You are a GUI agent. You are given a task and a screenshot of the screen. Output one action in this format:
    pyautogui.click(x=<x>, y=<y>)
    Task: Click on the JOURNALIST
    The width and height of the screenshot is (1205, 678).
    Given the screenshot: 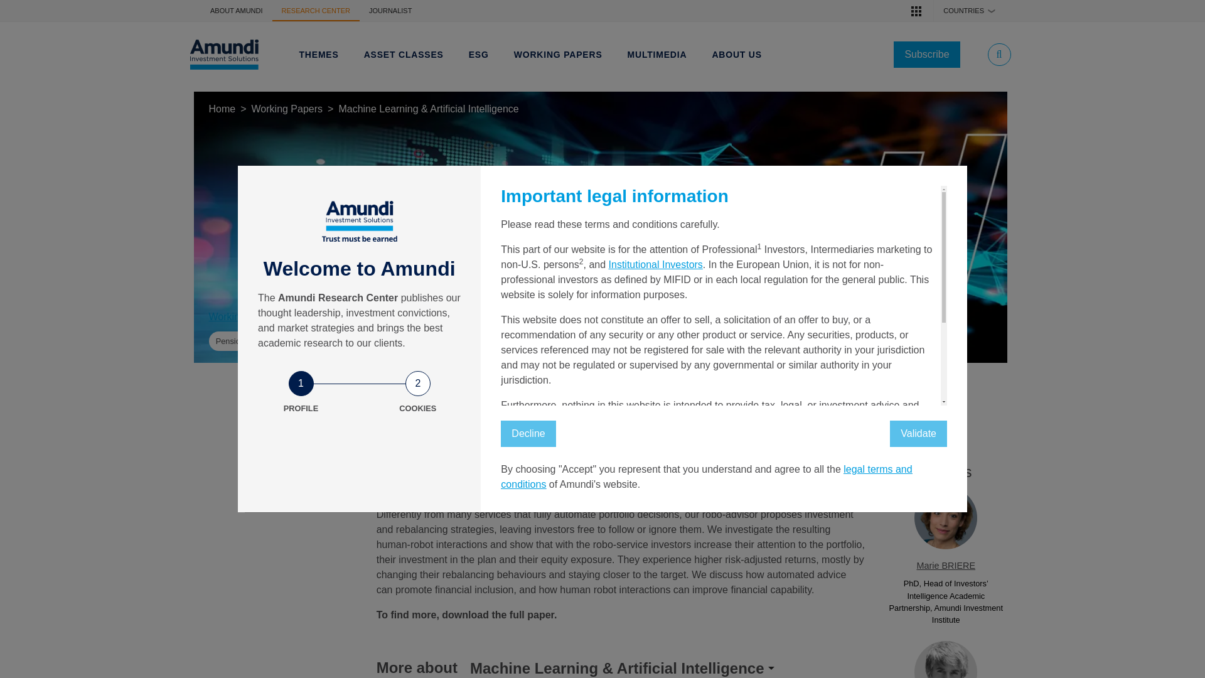 What is the action you would take?
    pyautogui.click(x=390, y=10)
    